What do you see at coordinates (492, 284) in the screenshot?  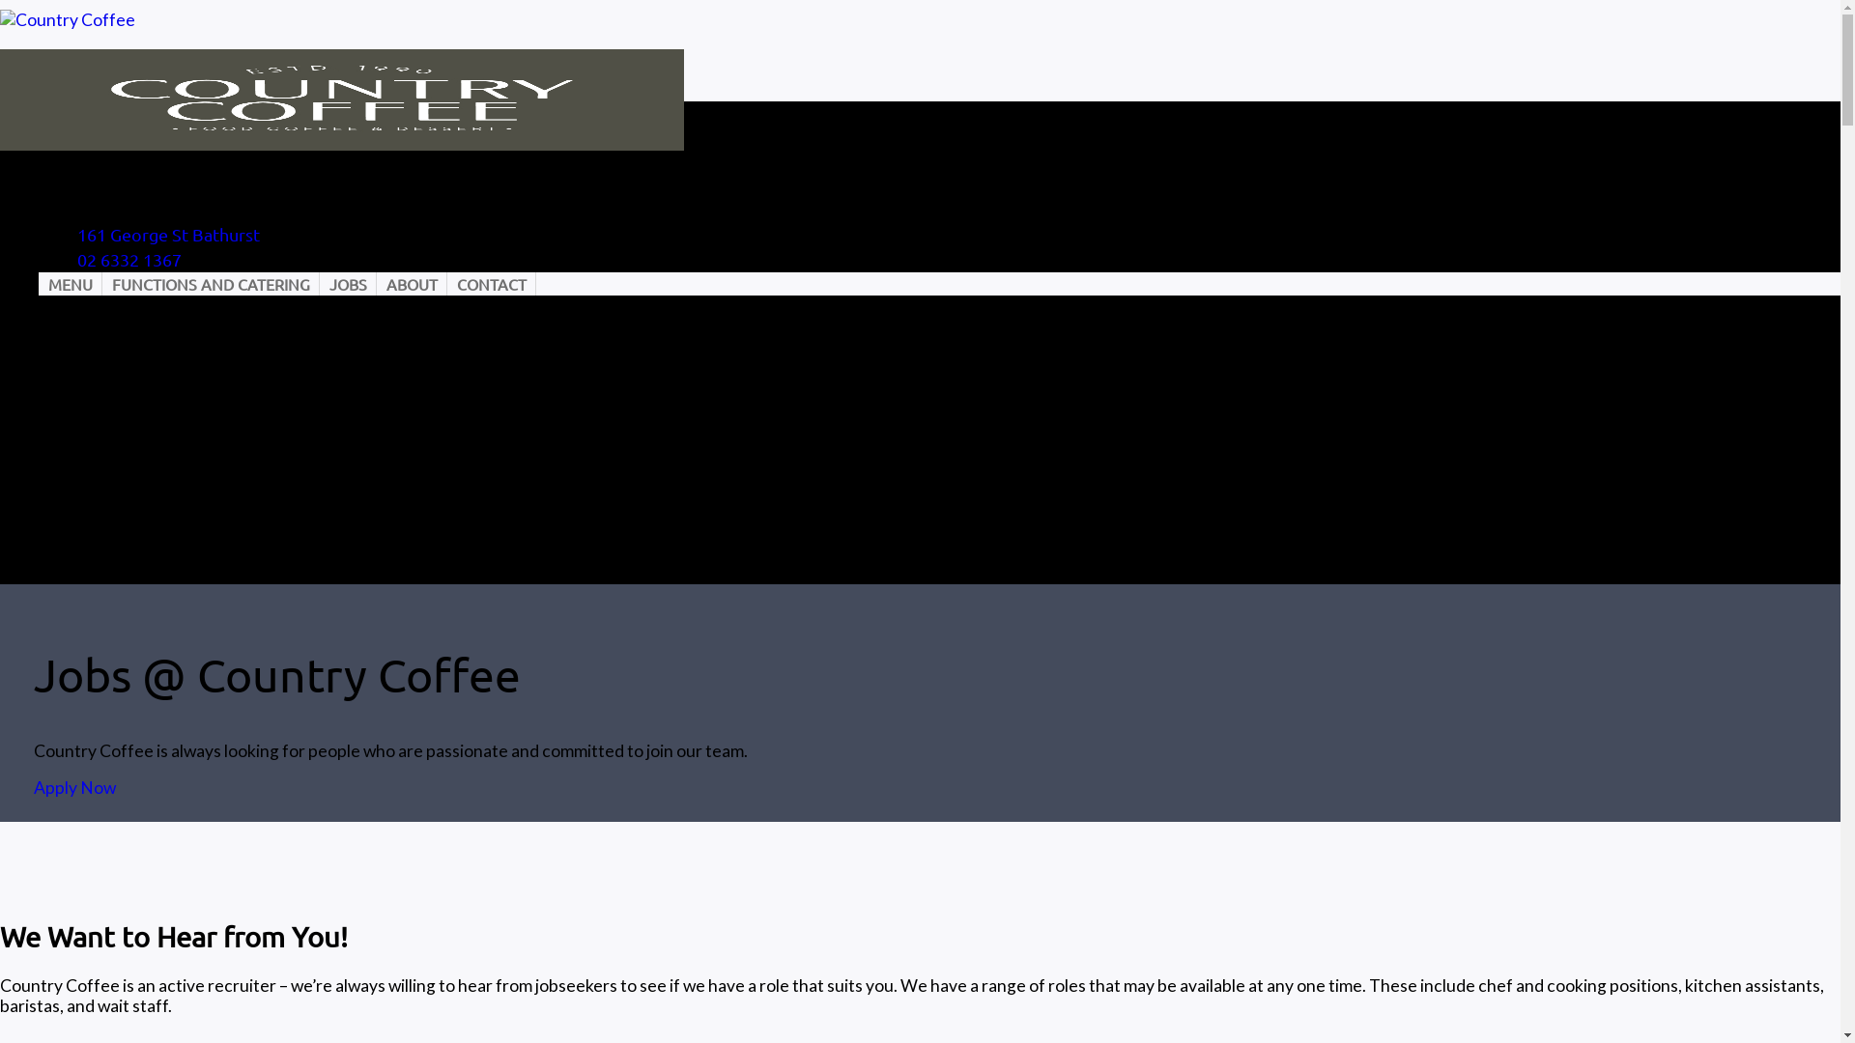 I see `CONTACT` at bounding box center [492, 284].